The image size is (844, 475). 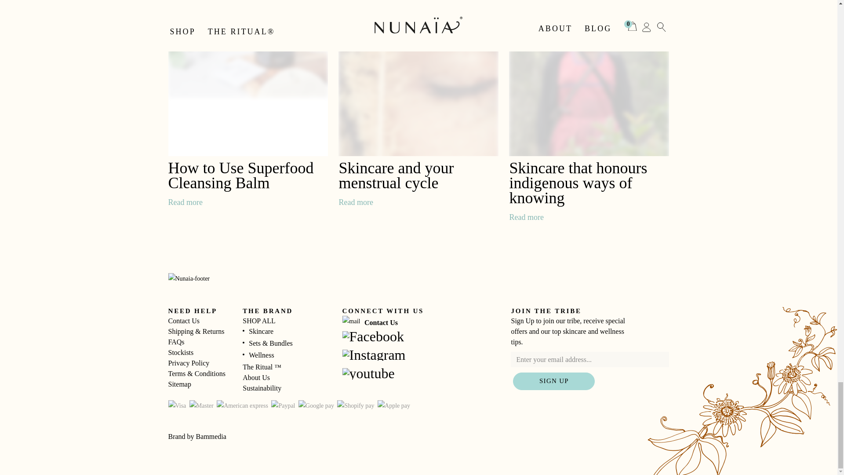 I want to click on How to Use Superfood Cleansing Balm, so click(x=185, y=202).